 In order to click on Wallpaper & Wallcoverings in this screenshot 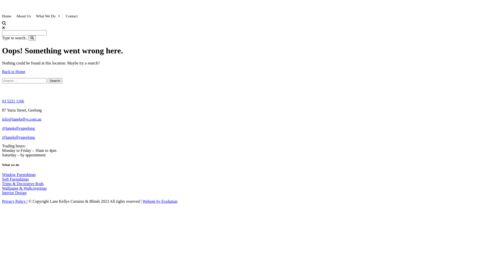, I will do `click(24, 188)`.